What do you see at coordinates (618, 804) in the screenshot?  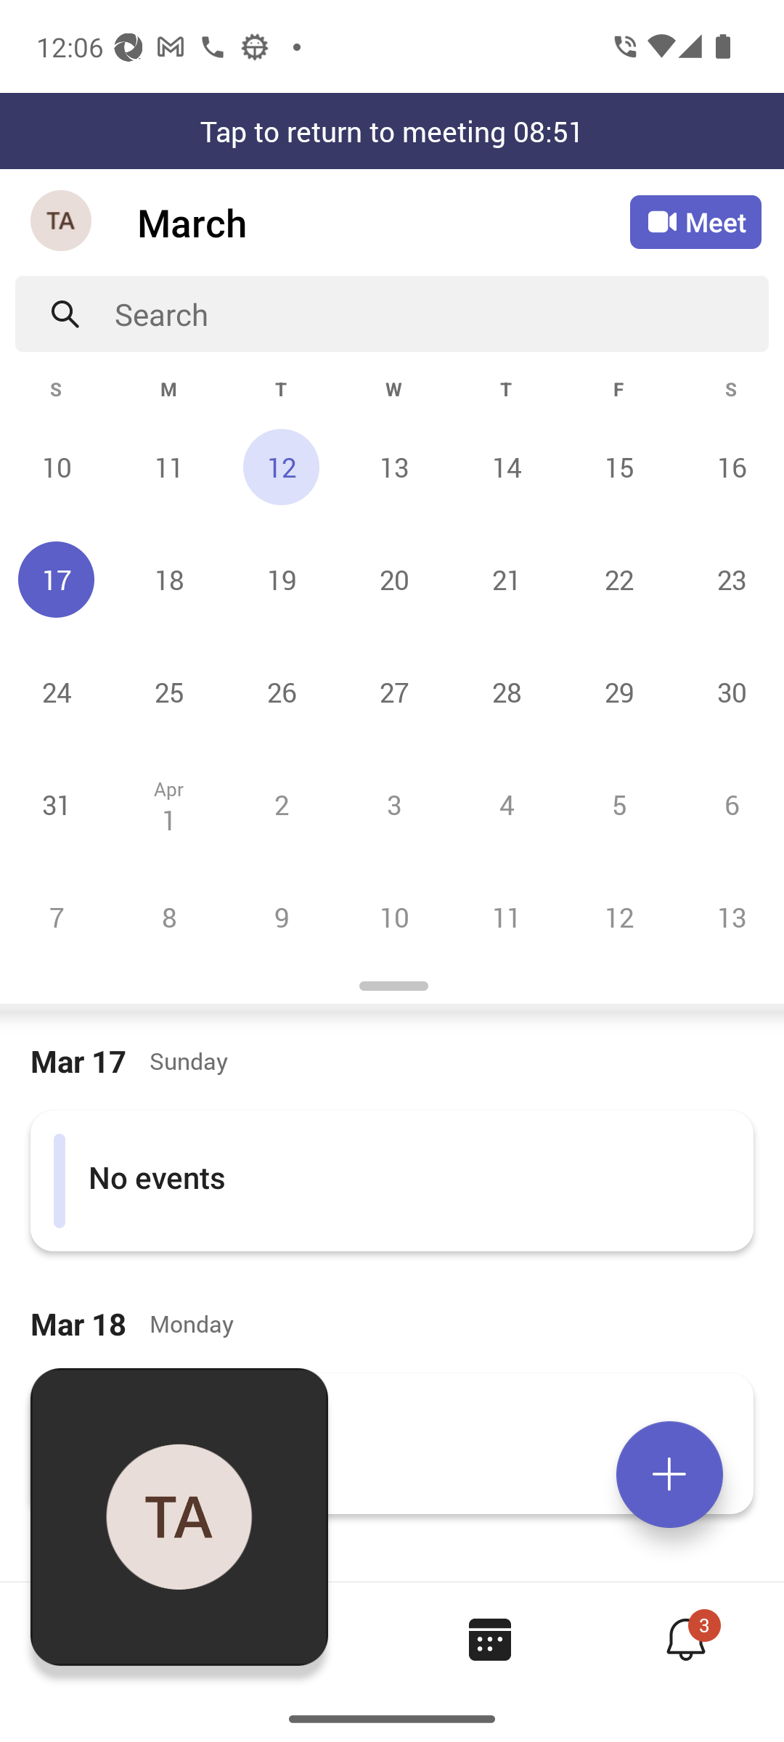 I see `Friday, April 5 5` at bounding box center [618, 804].